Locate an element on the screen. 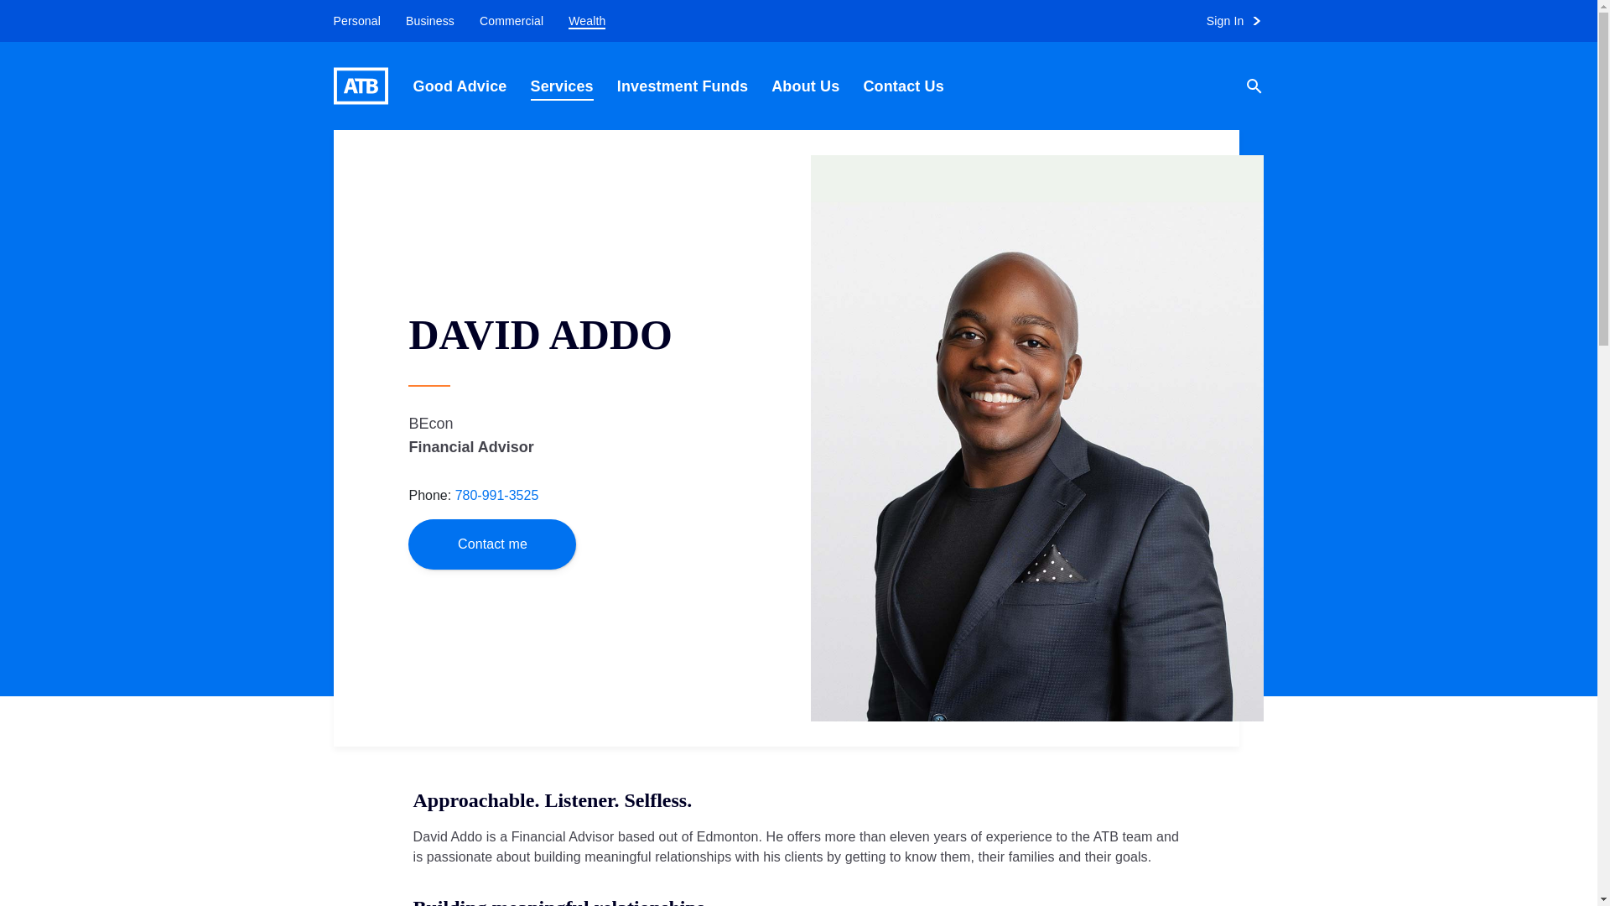 The height and width of the screenshot is (906, 1610). About Us is located at coordinates (805, 86).